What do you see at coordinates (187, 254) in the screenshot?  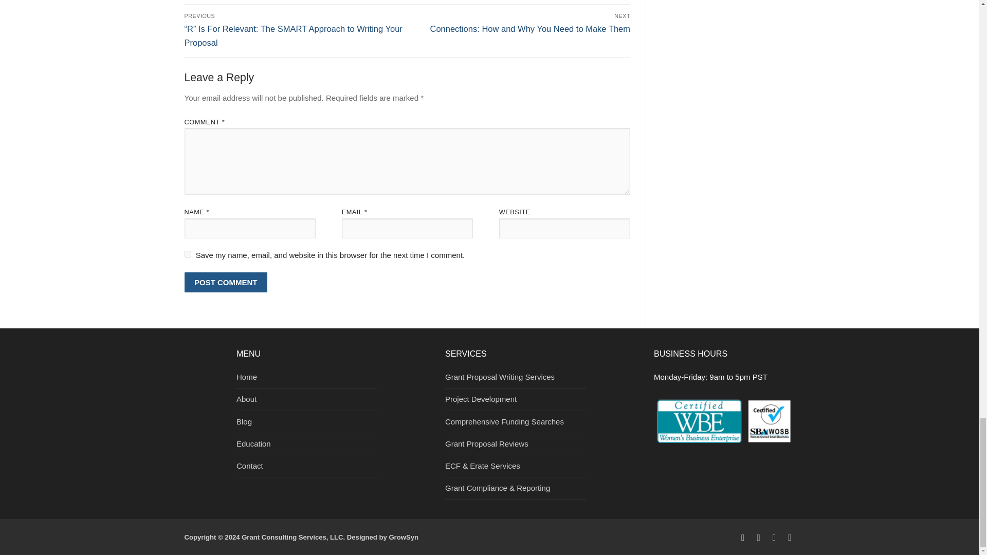 I see `yes` at bounding box center [187, 254].